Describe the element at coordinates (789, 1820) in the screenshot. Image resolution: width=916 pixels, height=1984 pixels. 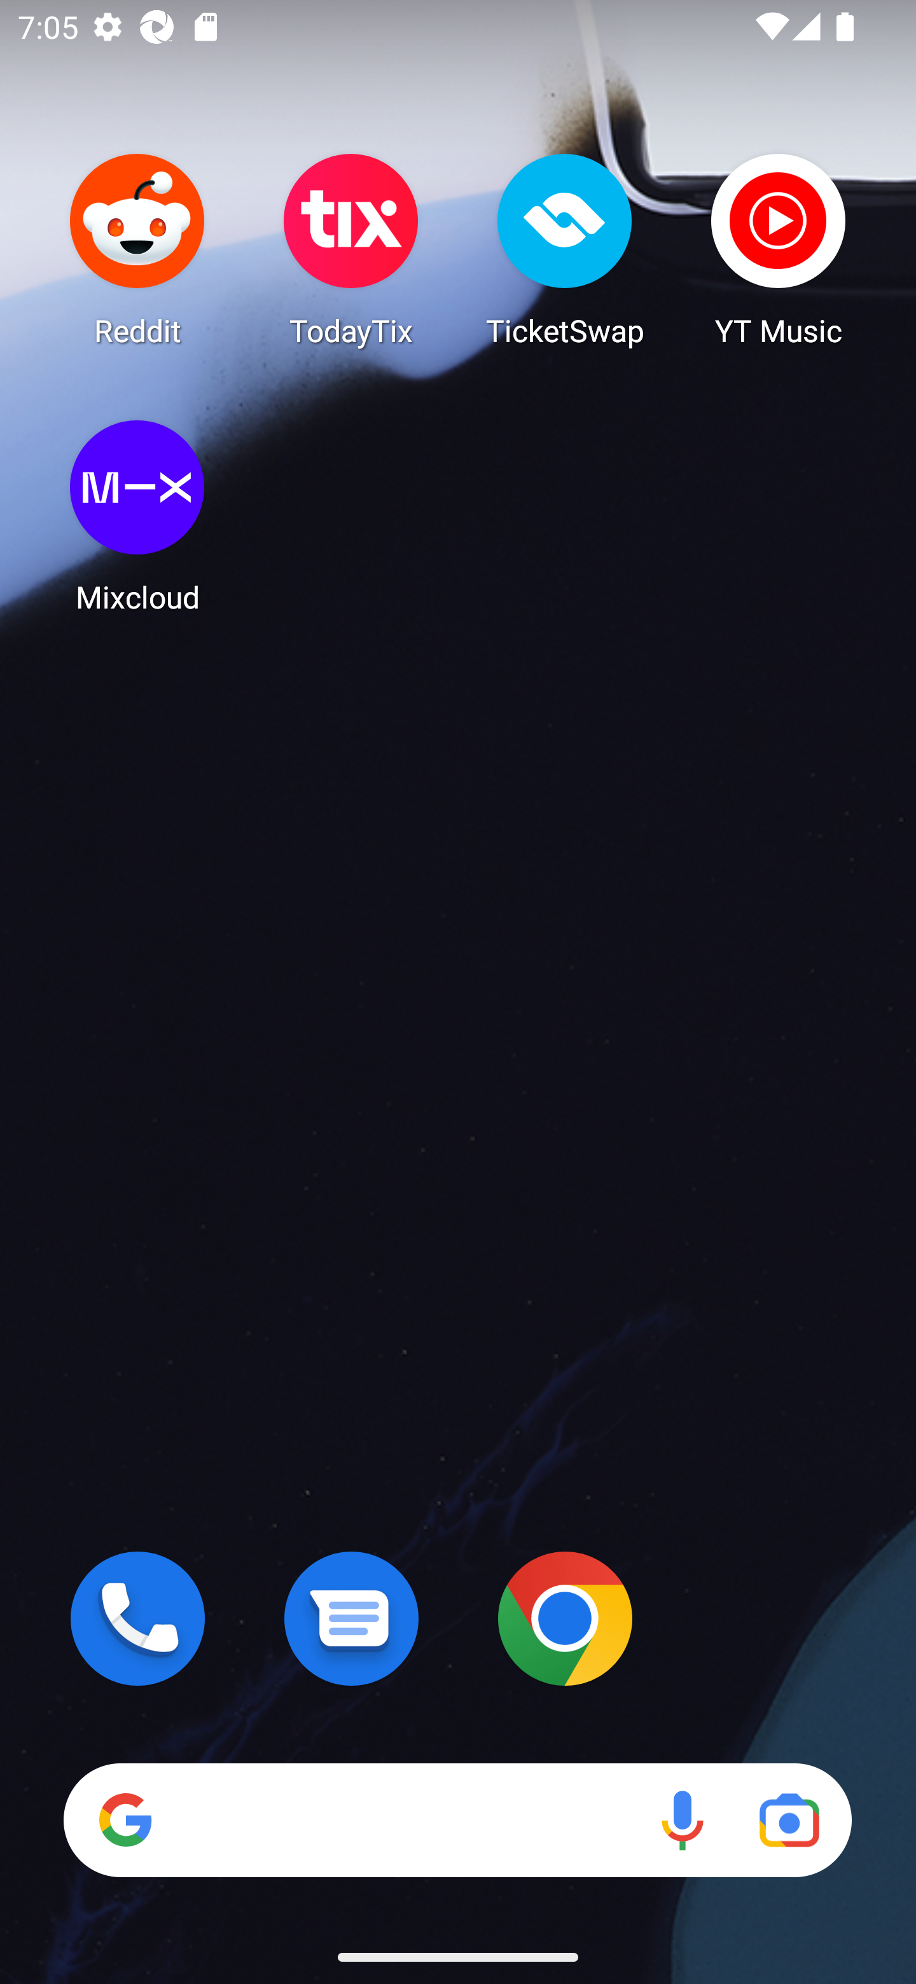
I see `Google Lens` at that location.